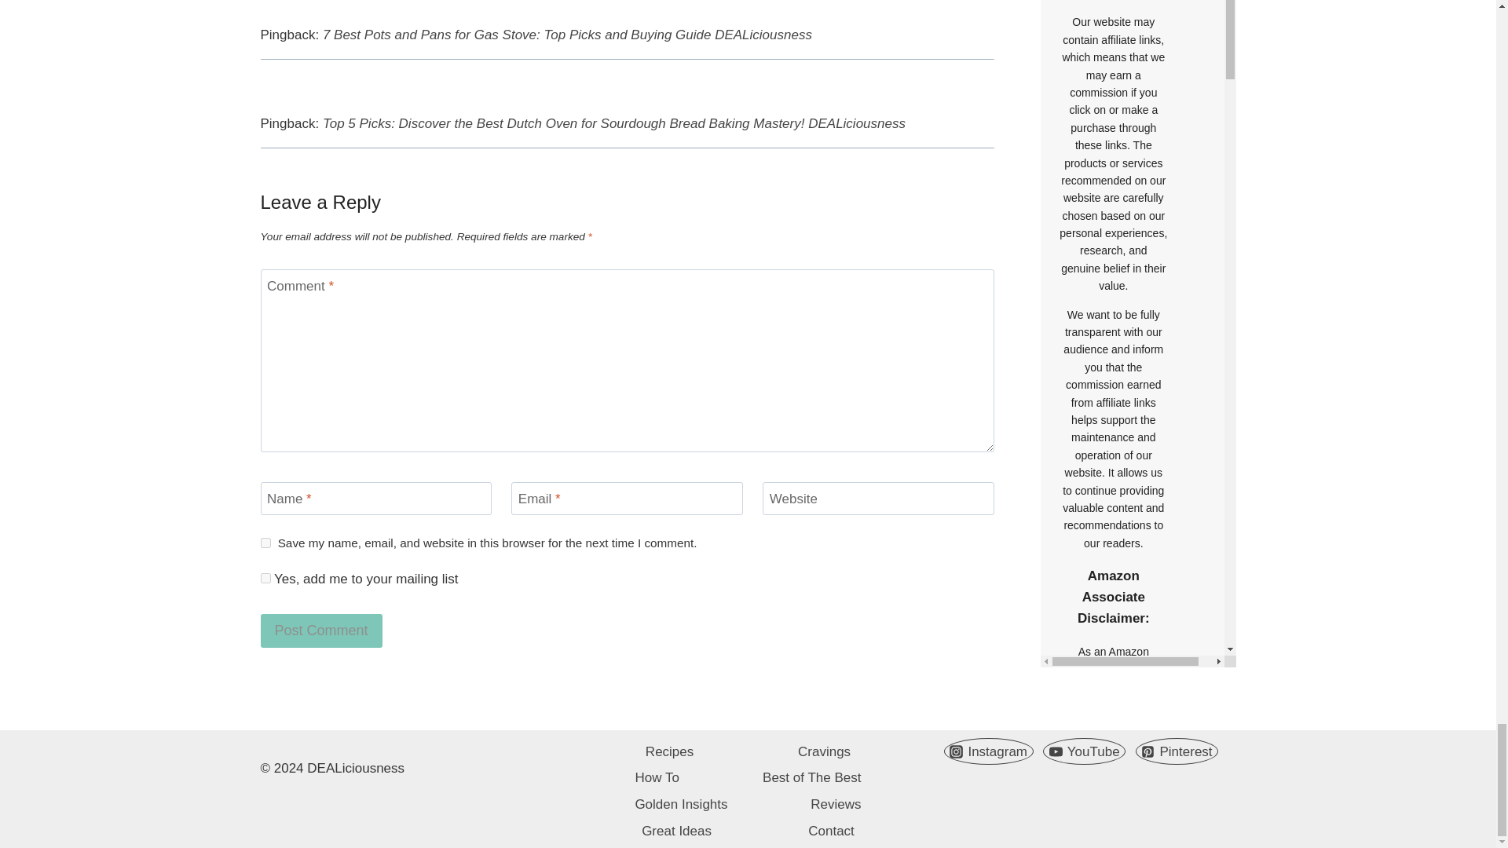  What do you see at coordinates (265, 578) in the screenshot?
I see `1` at bounding box center [265, 578].